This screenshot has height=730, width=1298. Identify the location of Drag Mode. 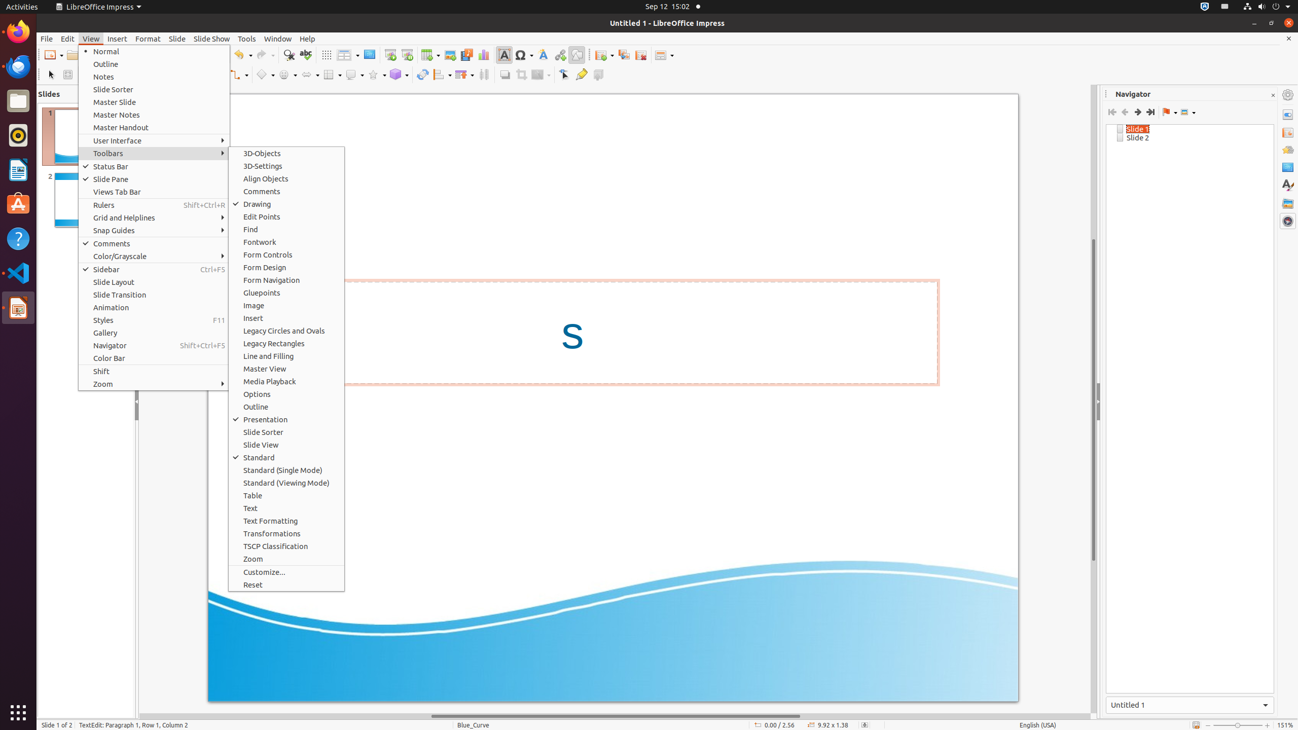
(1170, 112).